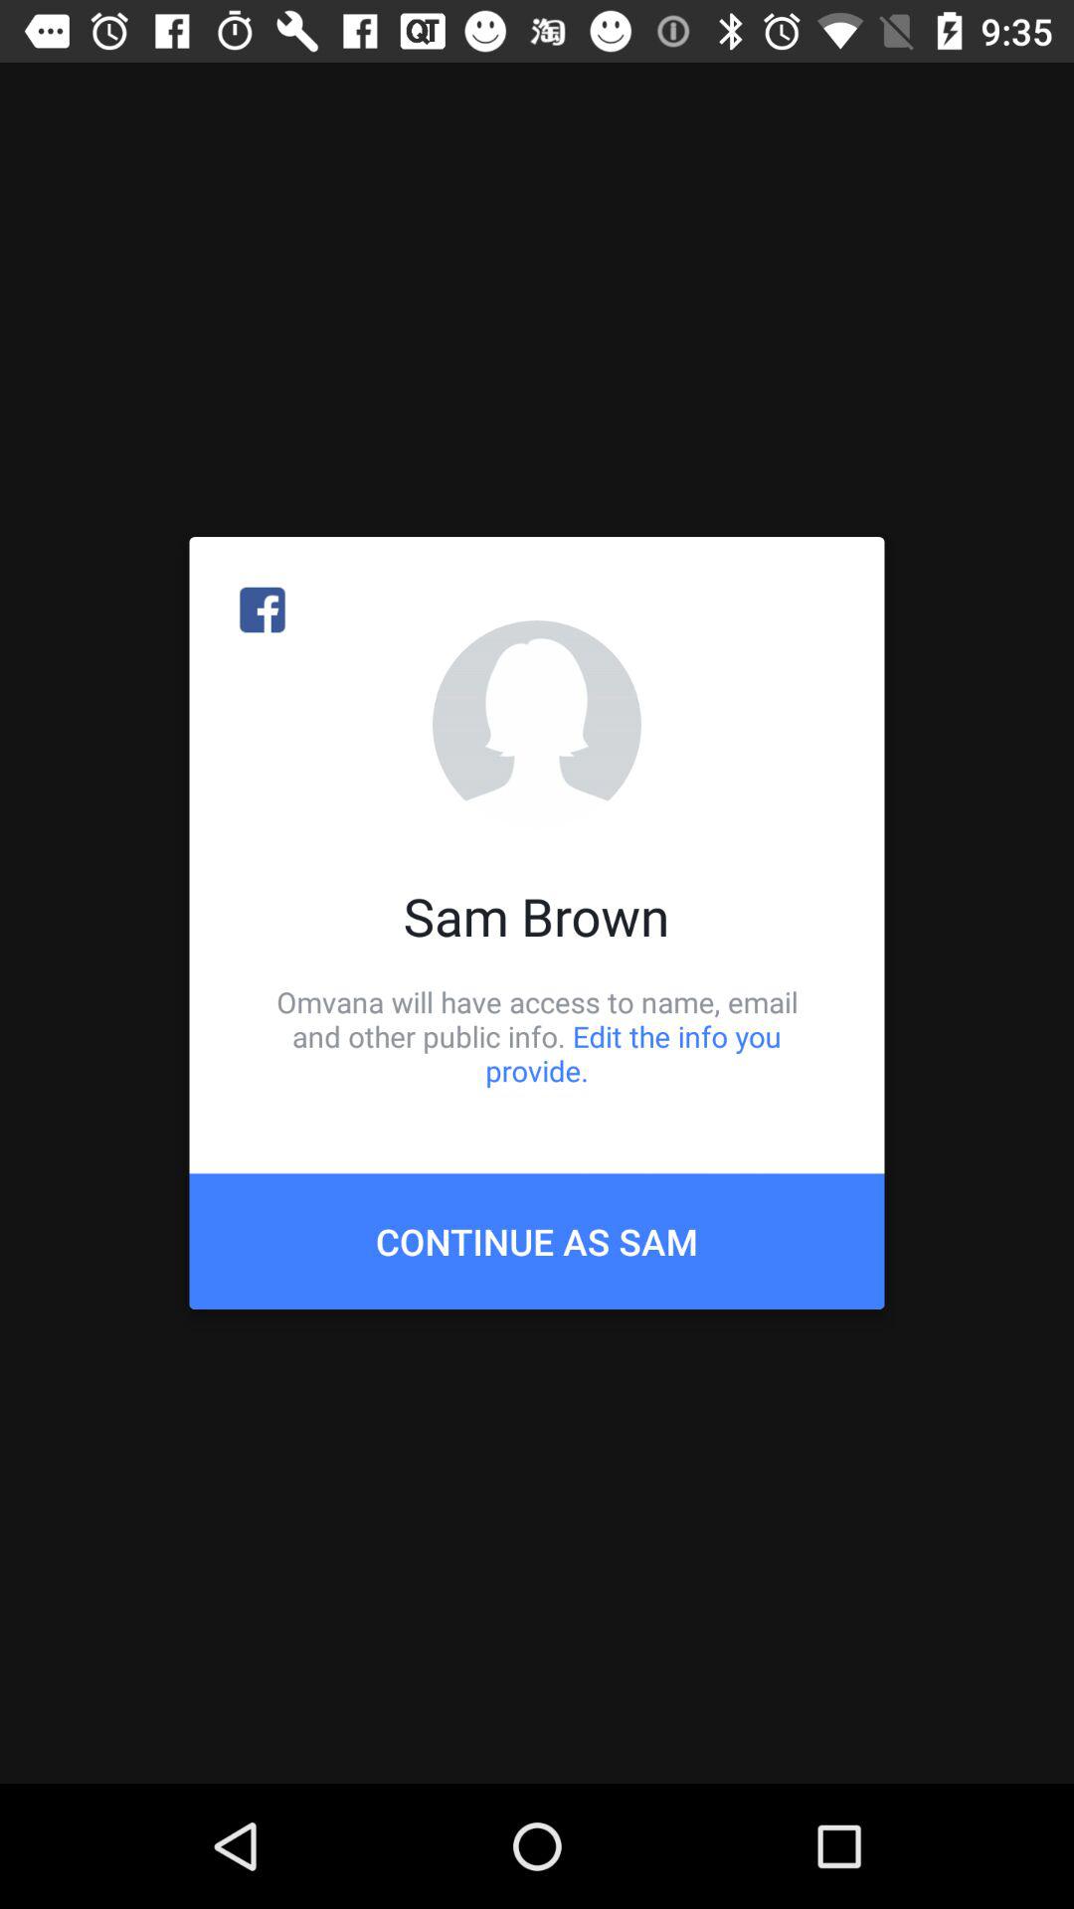  Describe the element at coordinates (537, 1036) in the screenshot. I see `turn off item above continue as sam` at that location.